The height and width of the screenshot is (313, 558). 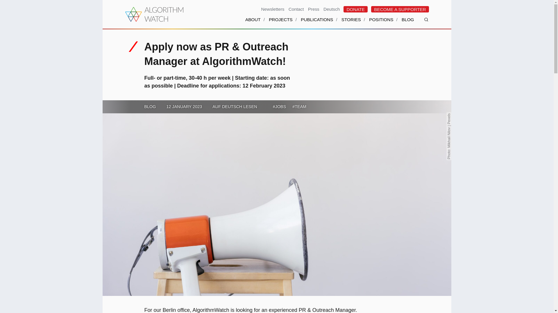 What do you see at coordinates (314, 9) in the screenshot?
I see `Press` at bounding box center [314, 9].